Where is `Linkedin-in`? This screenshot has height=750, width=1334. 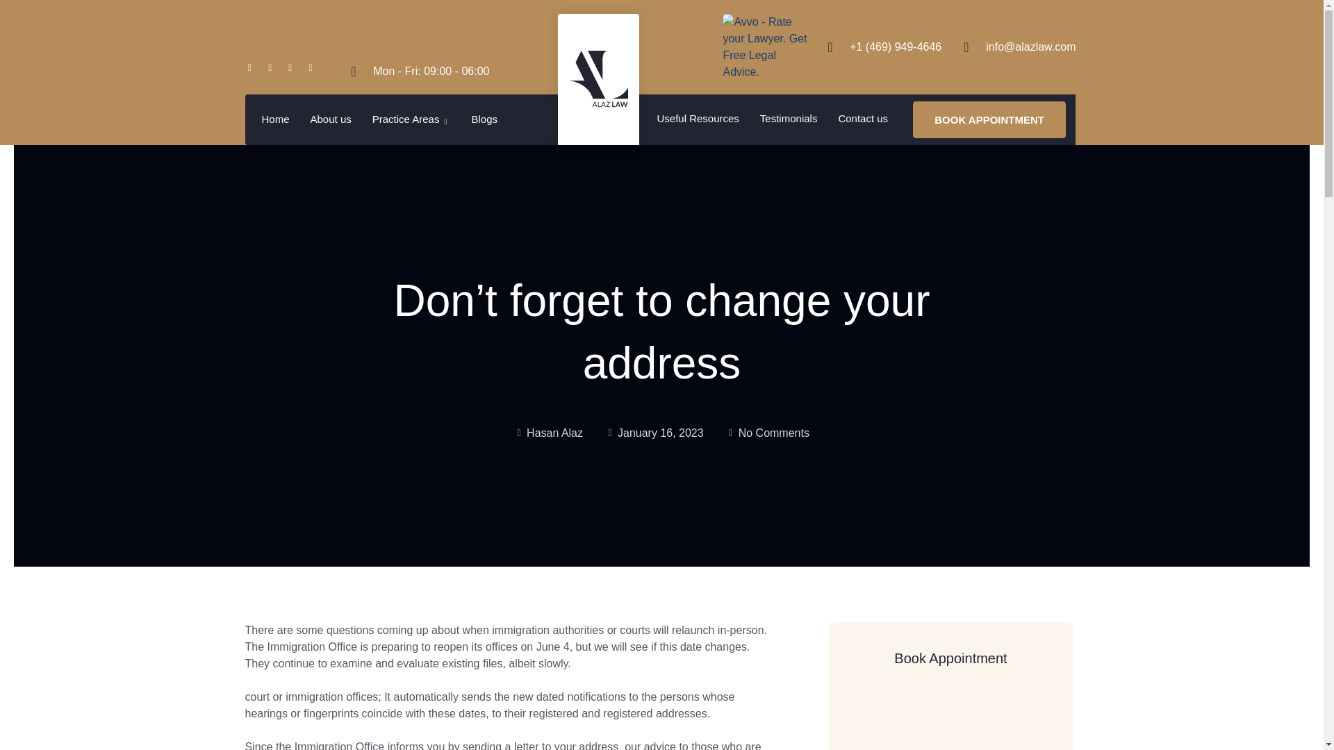
Linkedin-in is located at coordinates (293, 71).